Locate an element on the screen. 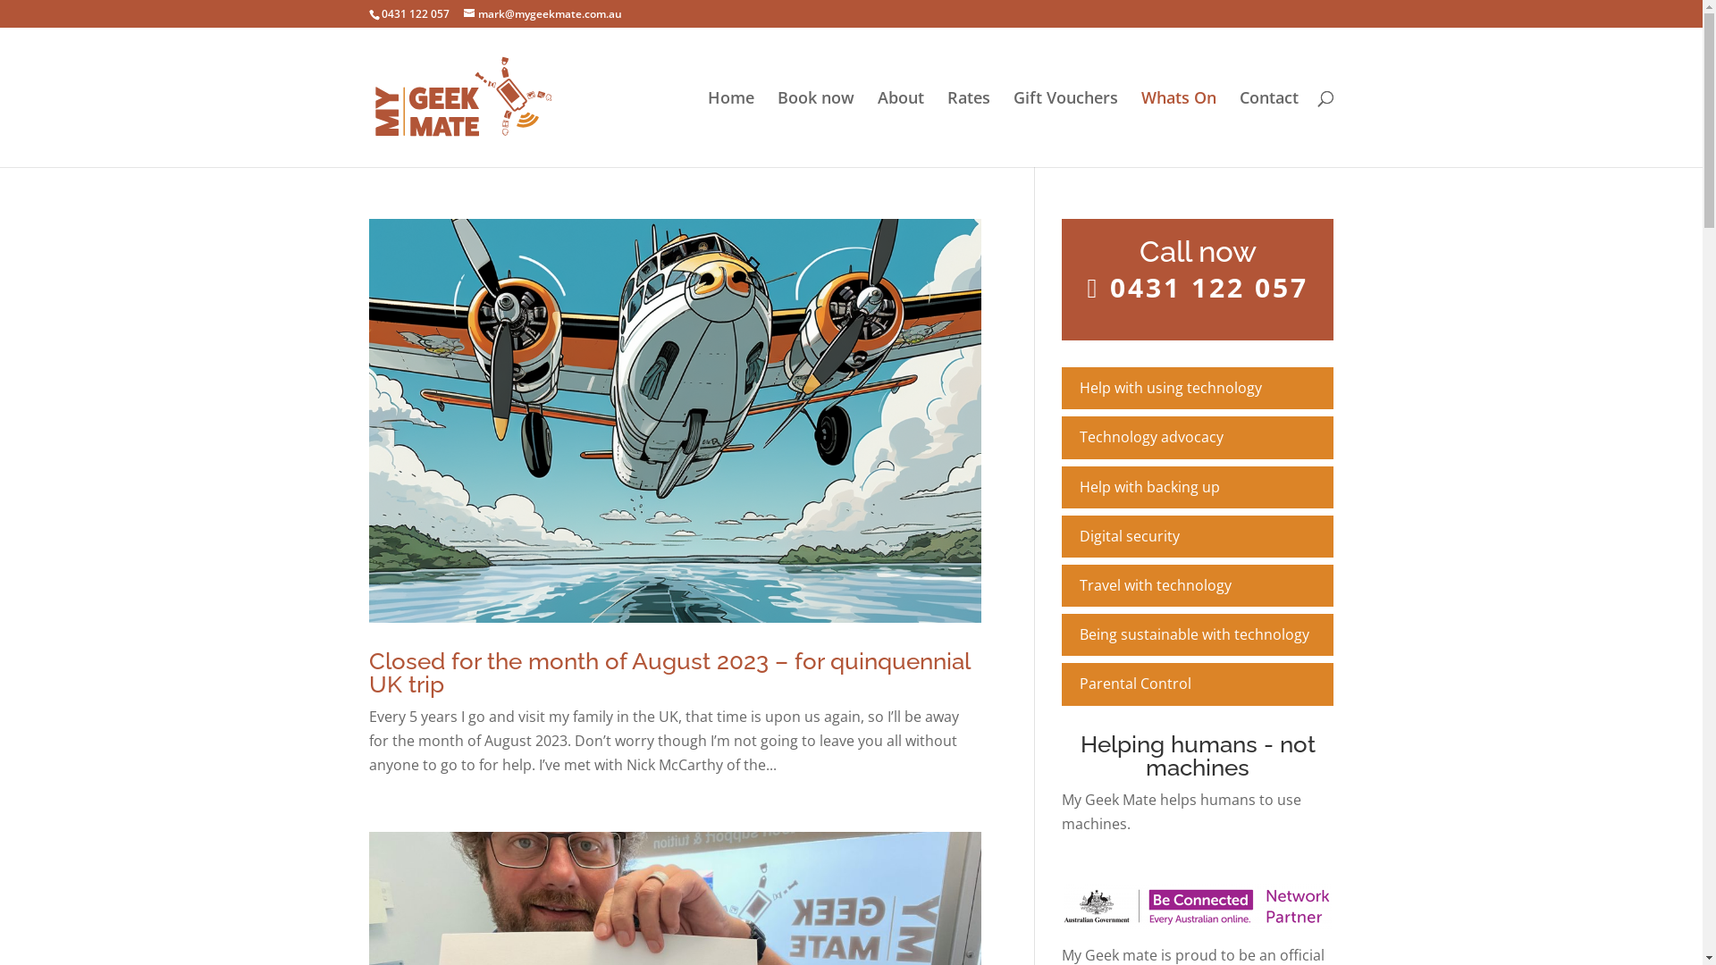 The width and height of the screenshot is (1716, 965). Digital security is located at coordinates (1198, 536).